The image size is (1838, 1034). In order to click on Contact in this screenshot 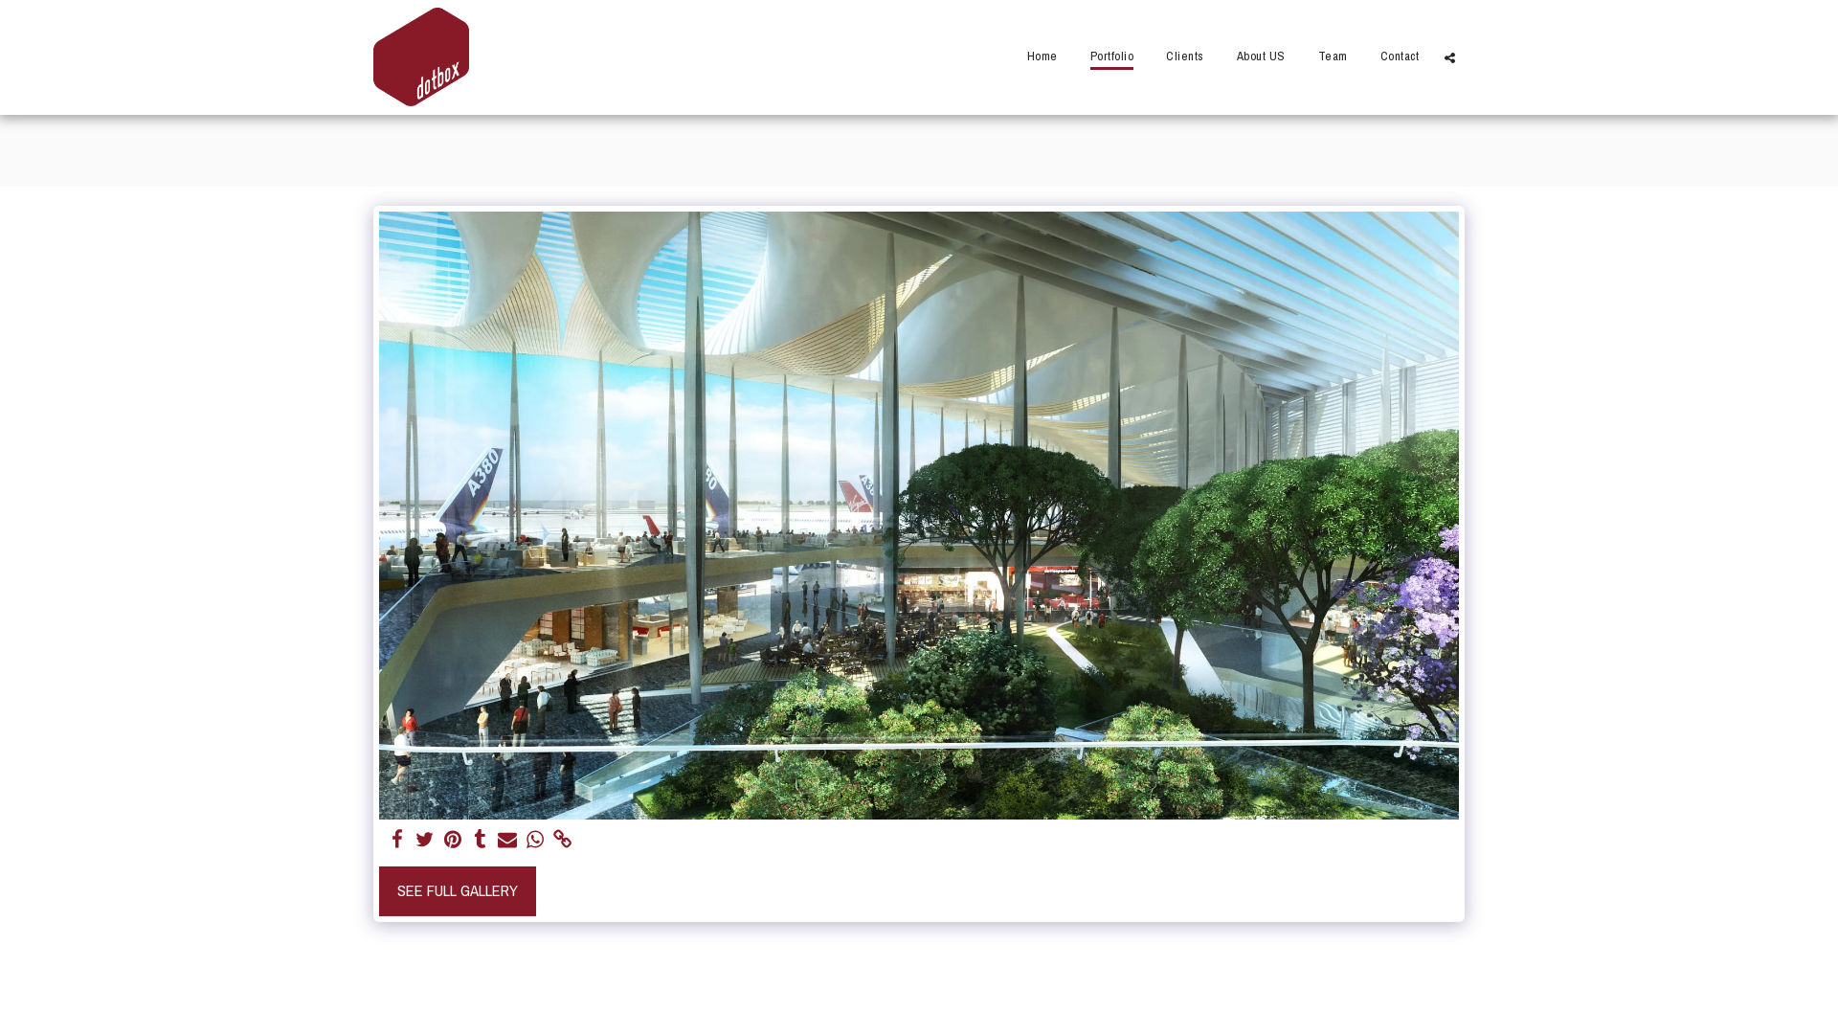, I will do `click(1400, 56)`.